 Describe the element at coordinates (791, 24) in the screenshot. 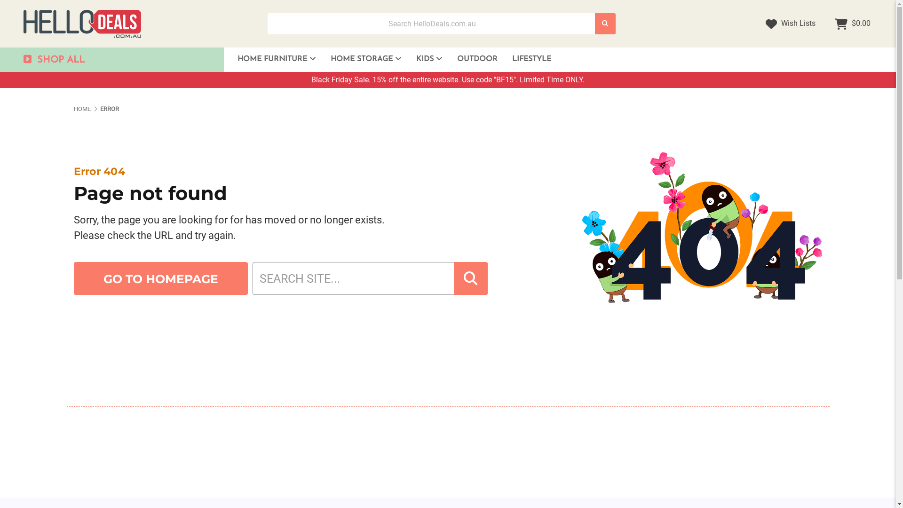

I see `Wish Lists` at that location.